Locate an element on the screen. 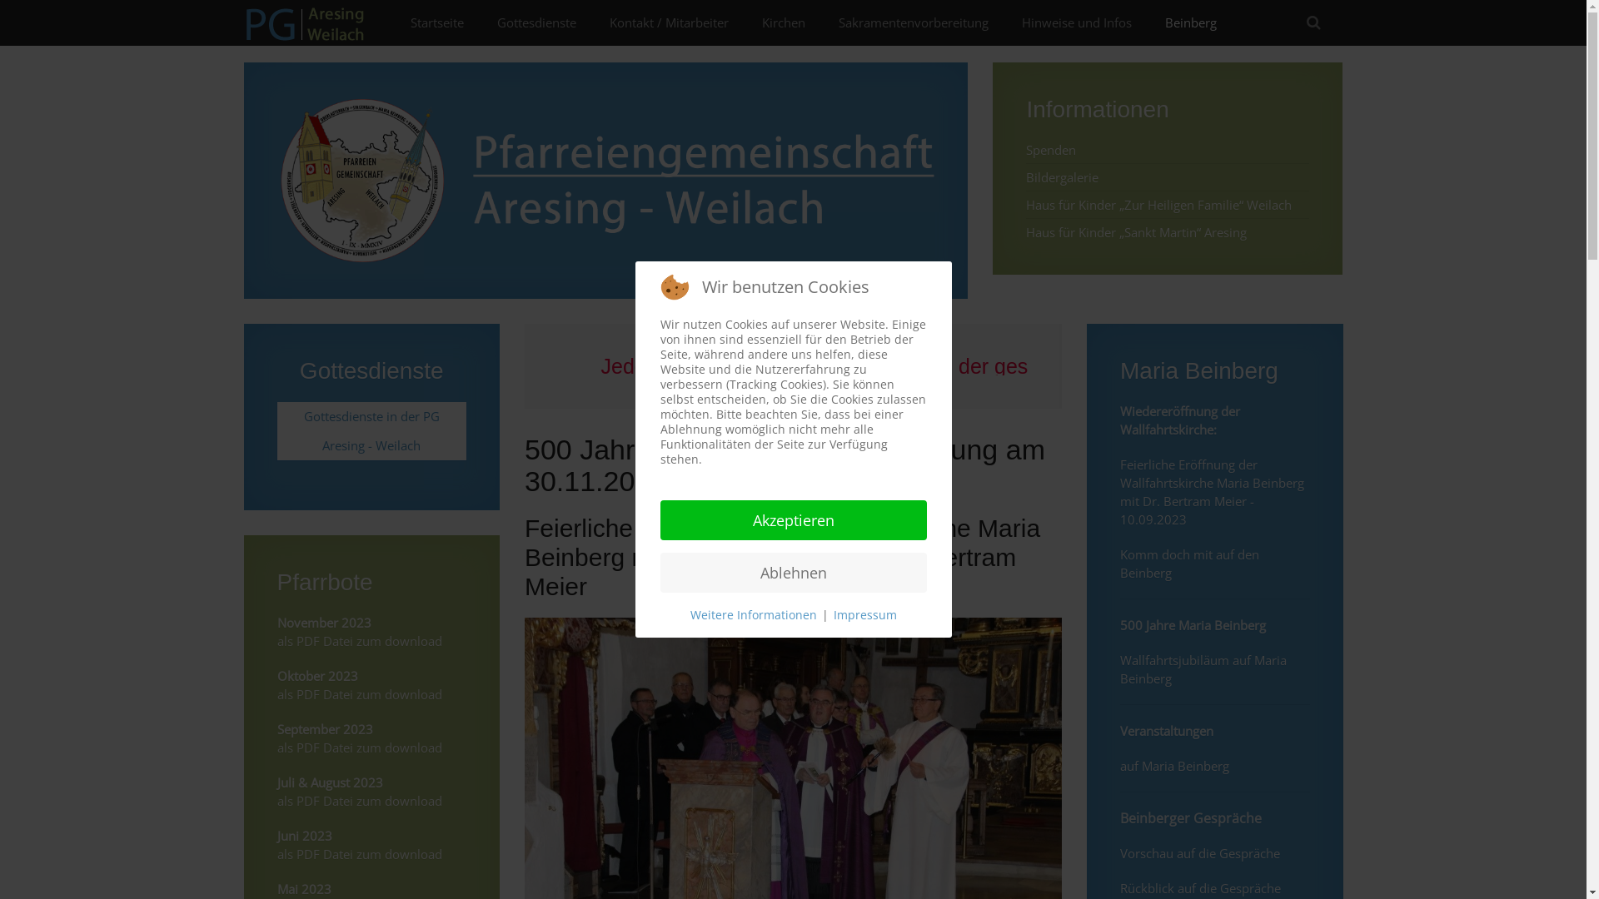 This screenshot has width=1599, height=899. Spenden is located at coordinates (1051, 150).